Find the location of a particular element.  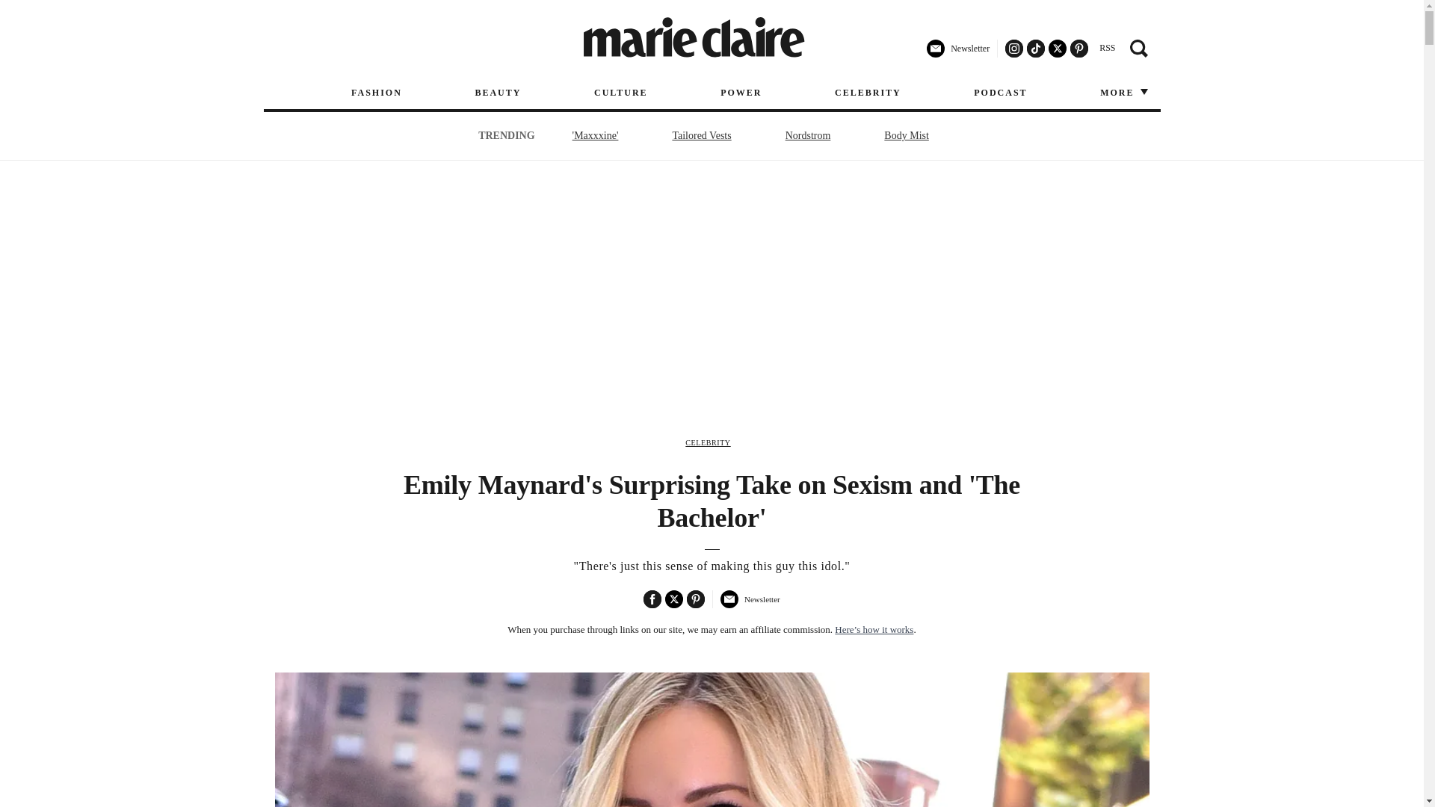

Really Simple Syndication is located at coordinates (1106, 48).